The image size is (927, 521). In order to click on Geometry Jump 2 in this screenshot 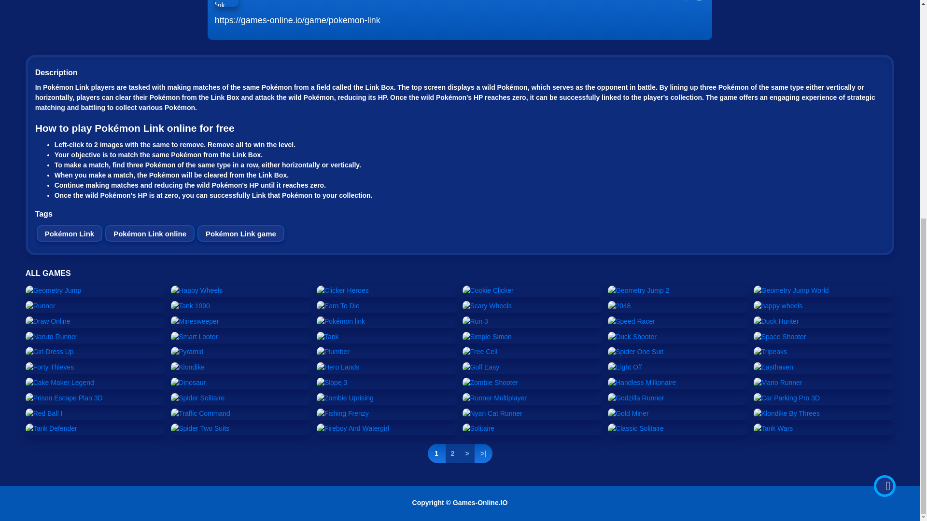, I will do `click(638, 290)`.